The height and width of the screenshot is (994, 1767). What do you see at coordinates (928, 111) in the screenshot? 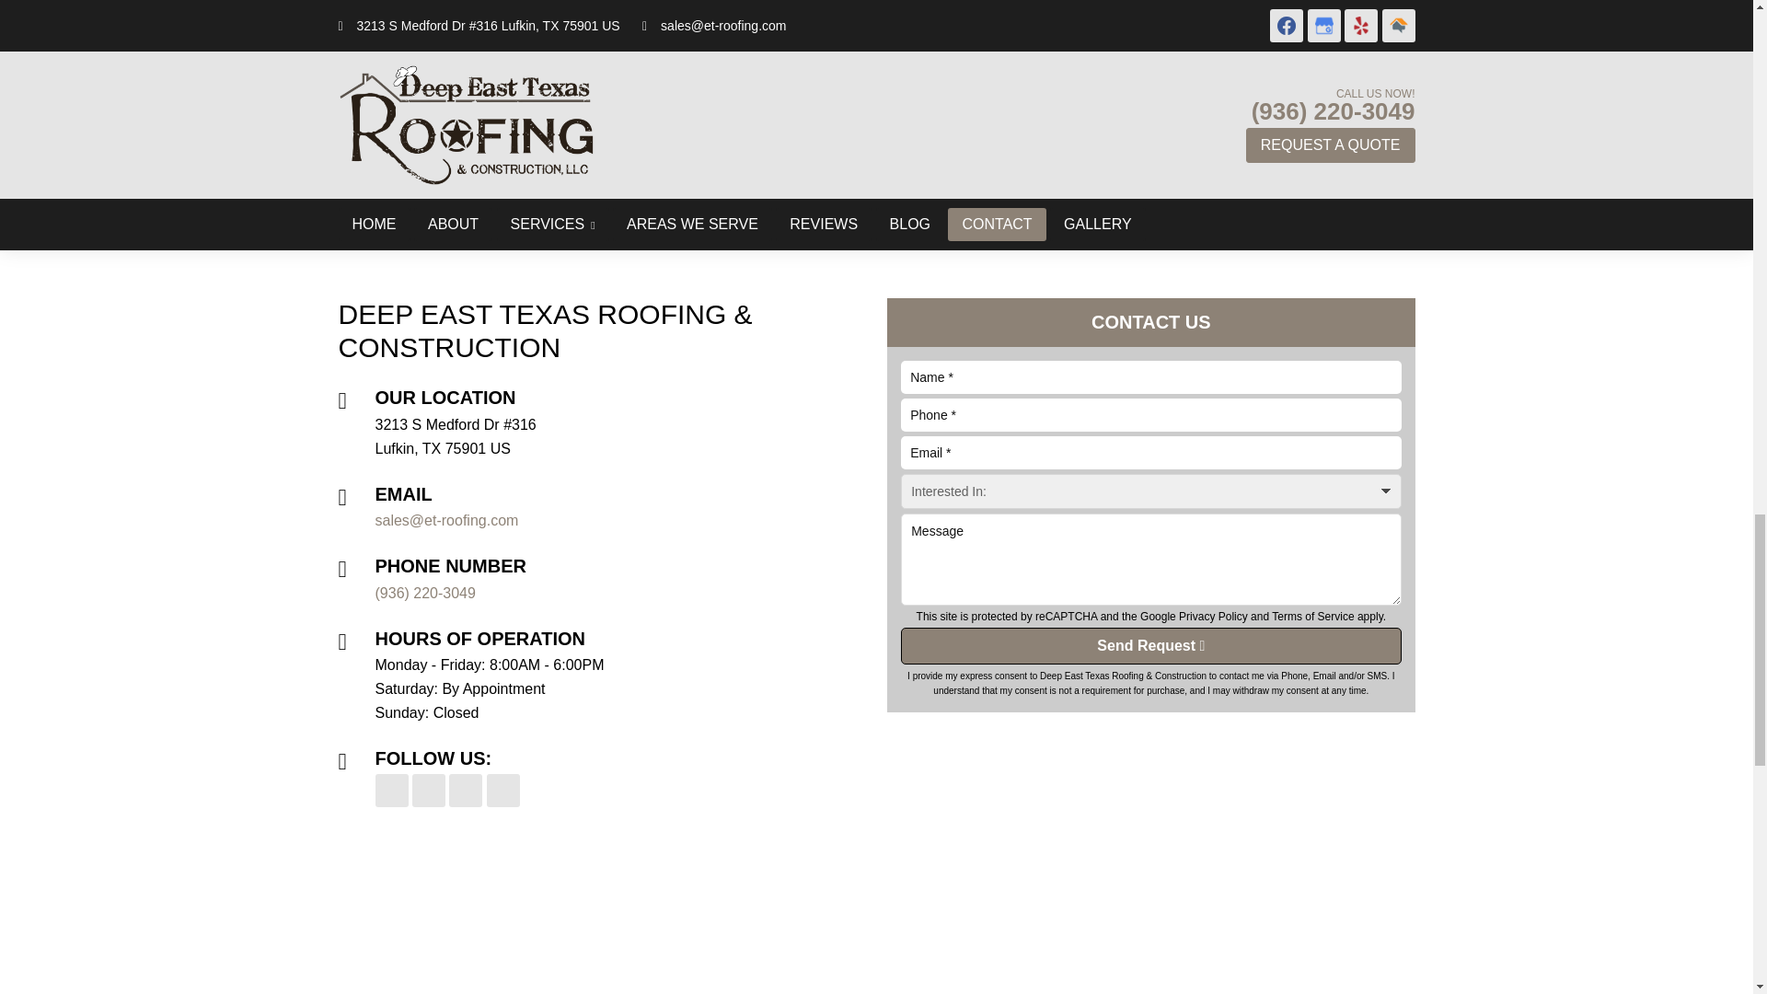
I see `Google Business Profile` at bounding box center [928, 111].